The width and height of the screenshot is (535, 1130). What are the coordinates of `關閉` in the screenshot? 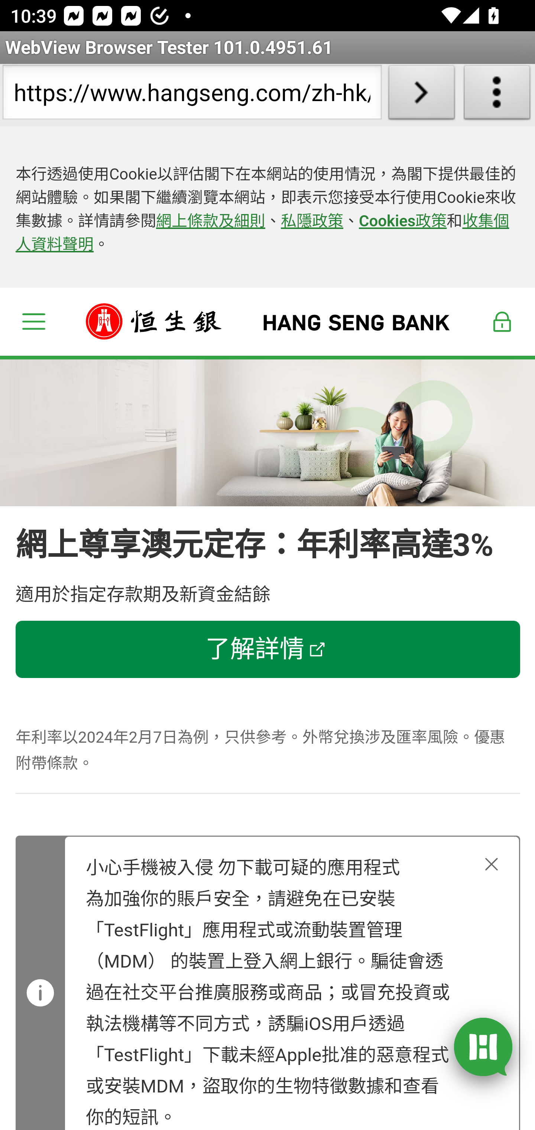 It's located at (492, 864).